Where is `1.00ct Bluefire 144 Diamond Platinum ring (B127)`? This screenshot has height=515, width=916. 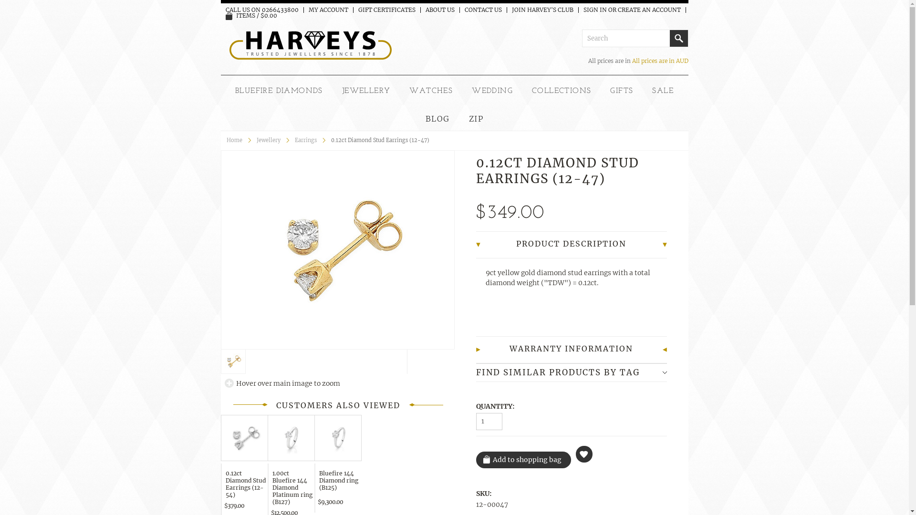
1.00ct Bluefire 144 Diamond Platinum ring (B127) is located at coordinates (292, 489).